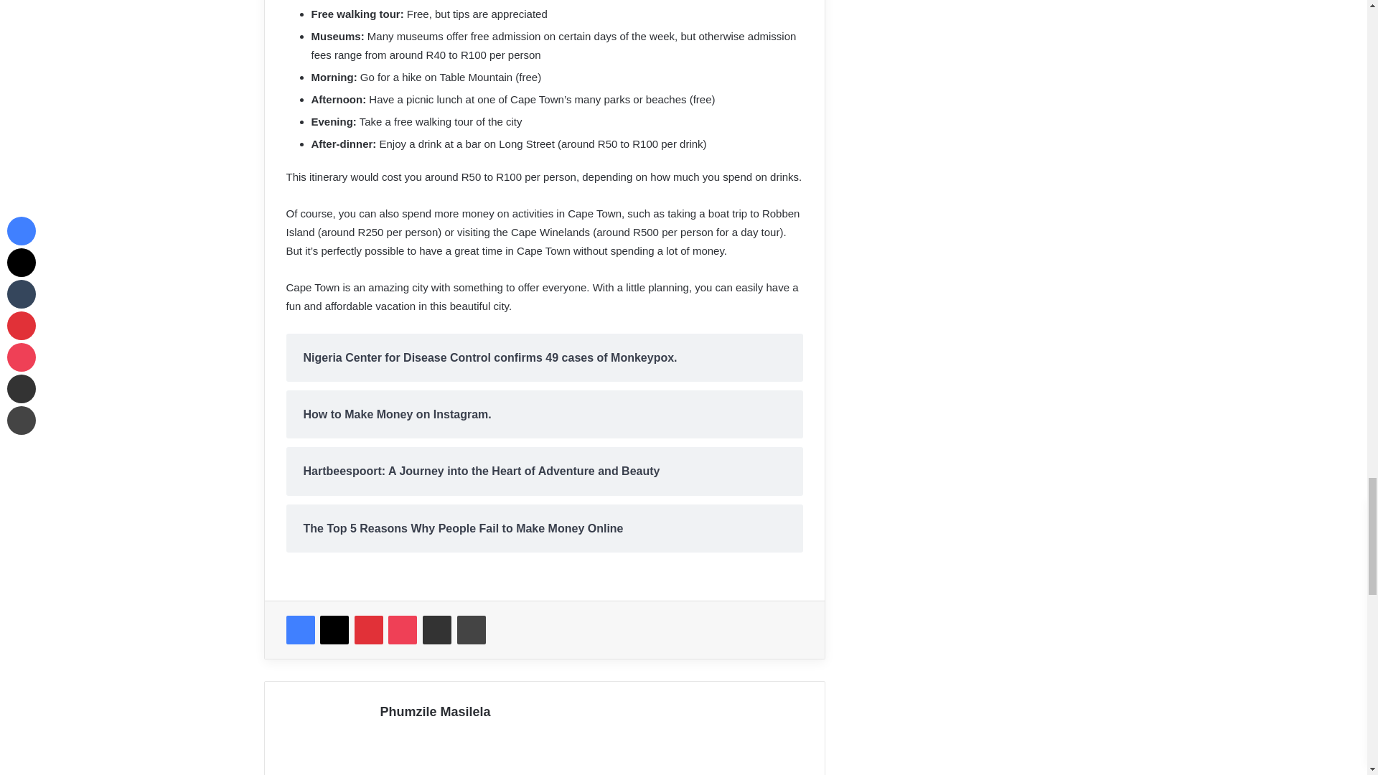 This screenshot has height=775, width=1378. I want to click on Pocket, so click(403, 629).